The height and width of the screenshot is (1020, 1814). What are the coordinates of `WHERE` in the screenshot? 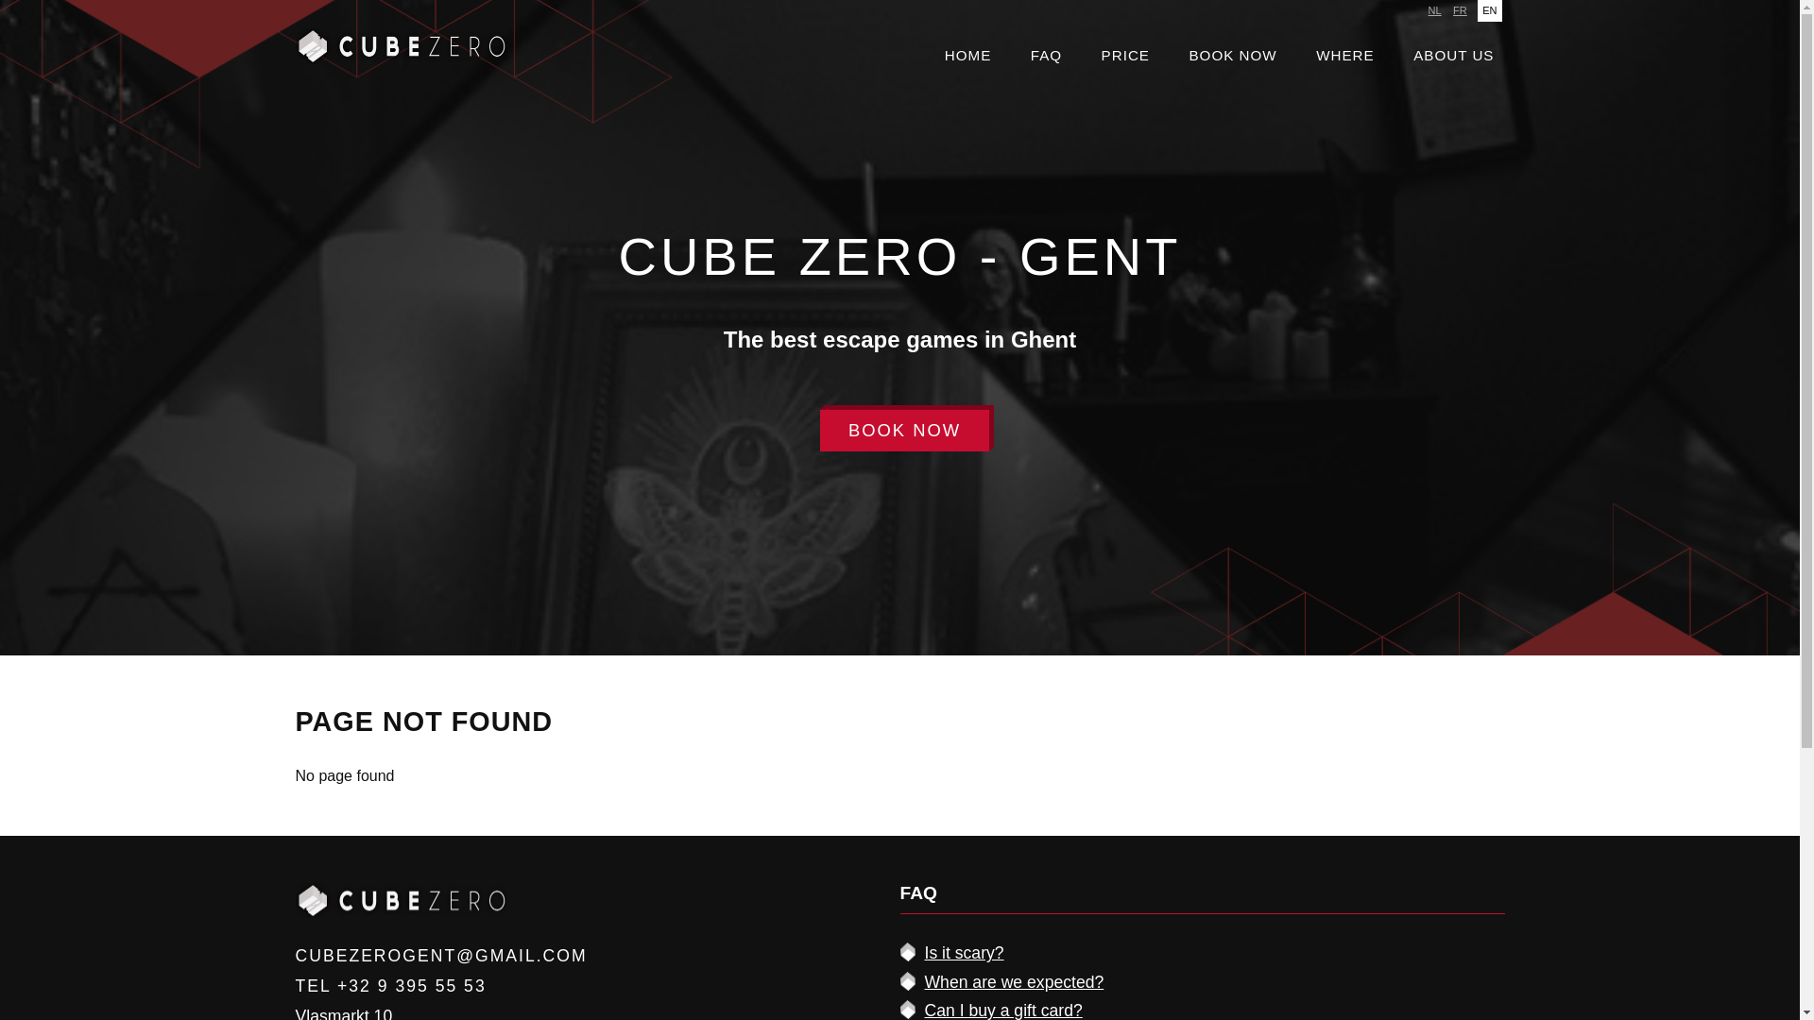 It's located at (1345, 56).